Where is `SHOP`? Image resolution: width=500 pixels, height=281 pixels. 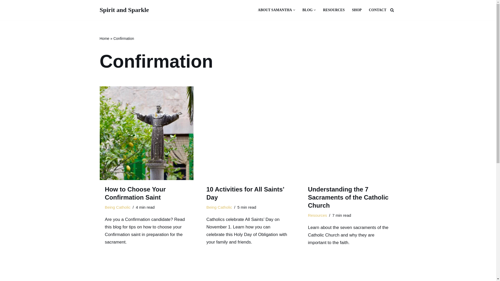
SHOP is located at coordinates (357, 10).